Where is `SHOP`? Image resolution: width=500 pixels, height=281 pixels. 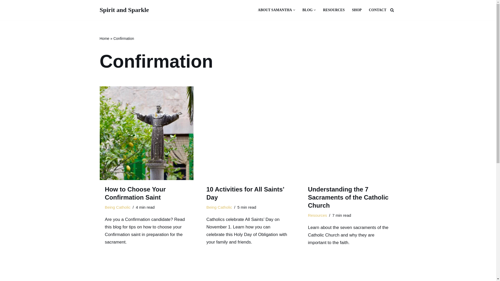
SHOP is located at coordinates (357, 10).